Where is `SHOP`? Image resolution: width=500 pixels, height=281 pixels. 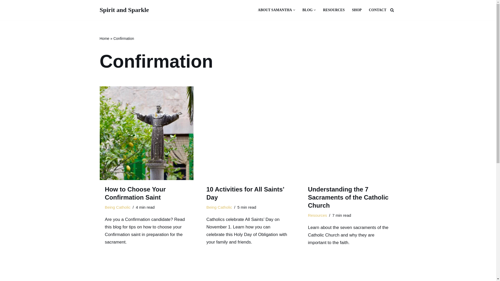
SHOP is located at coordinates (357, 10).